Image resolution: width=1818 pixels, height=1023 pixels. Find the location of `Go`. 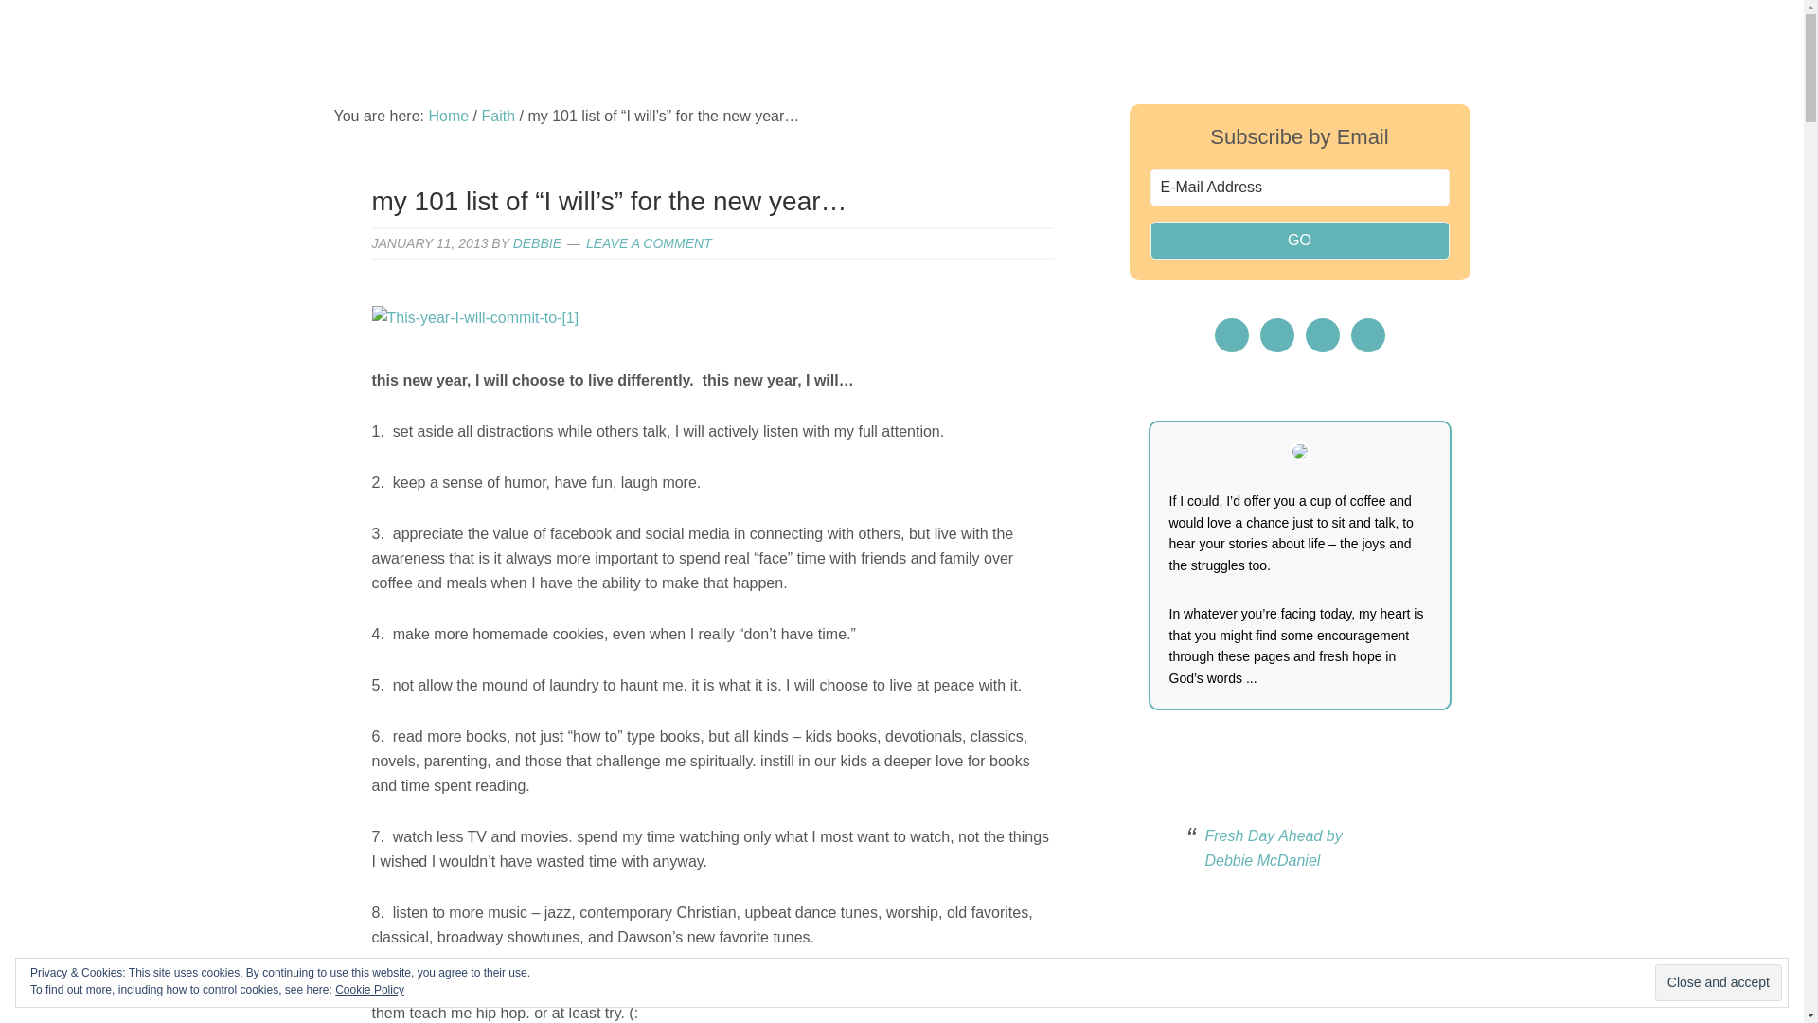

Go is located at coordinates (1299, 241).